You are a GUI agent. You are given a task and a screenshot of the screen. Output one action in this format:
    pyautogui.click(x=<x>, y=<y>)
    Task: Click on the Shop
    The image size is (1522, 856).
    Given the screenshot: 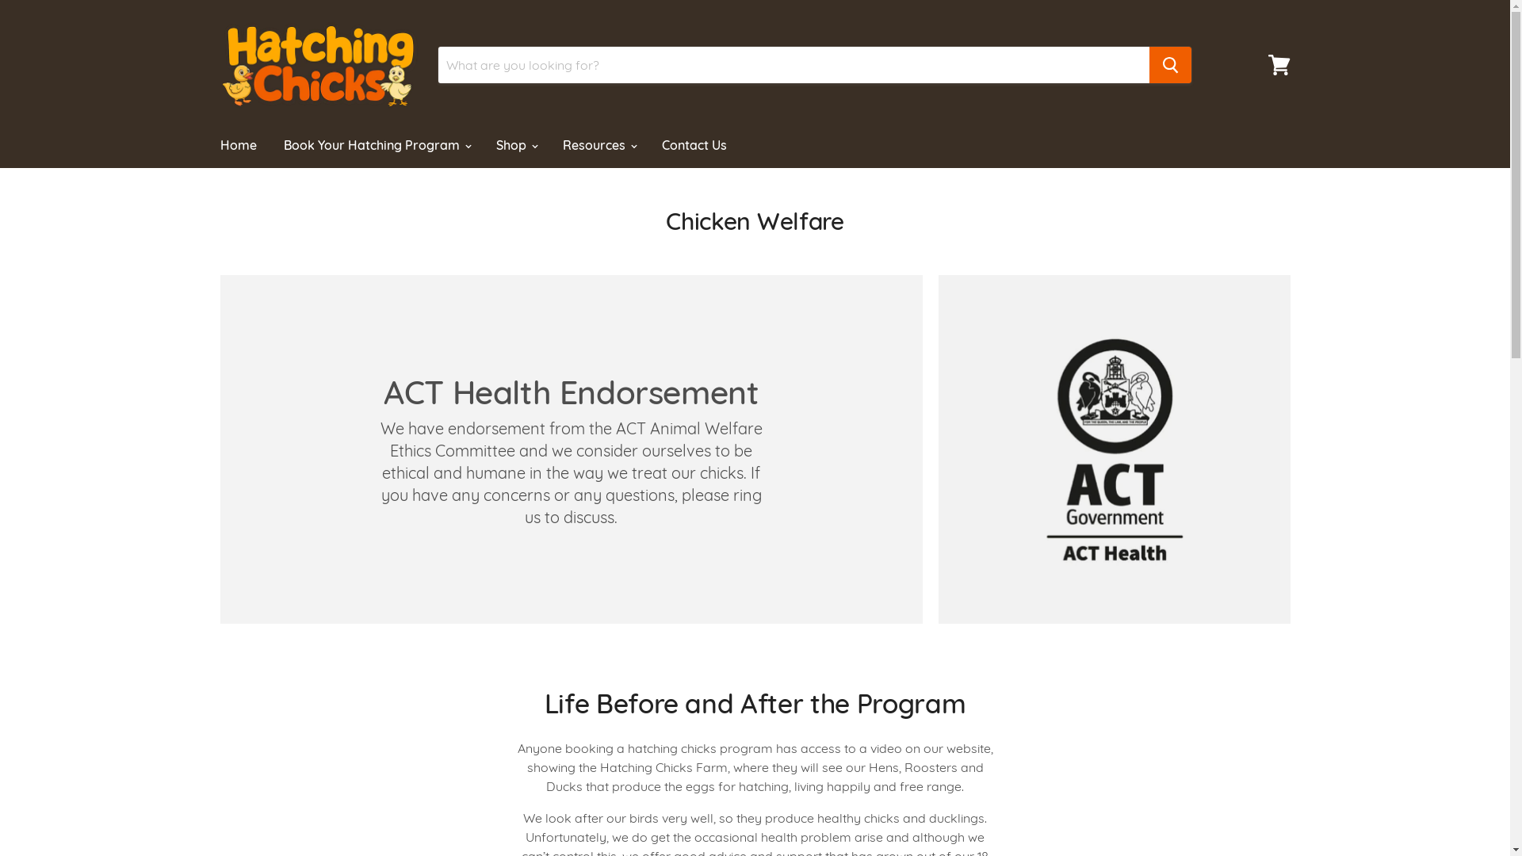 What is the action you would take?
    pyautogui.click(x=515, y=145)
    